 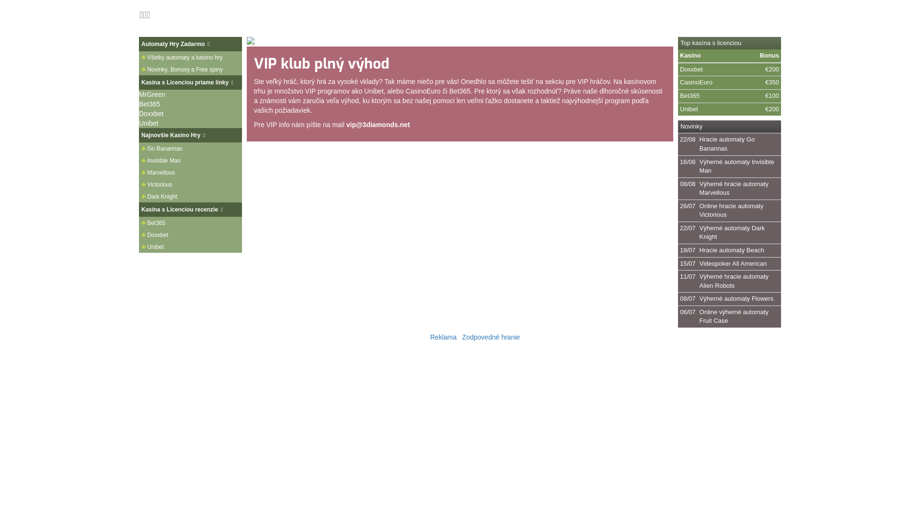 What do you see at coordinates (334, 15) in the screenshot?
I see `NOVINKY A BONUSY` at bounding box center [334, 15].